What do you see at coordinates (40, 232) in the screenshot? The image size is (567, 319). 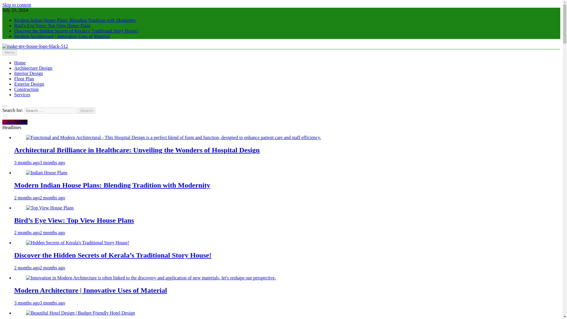 I see `2 months ago2 months ago` at bounding box center [40, 232].